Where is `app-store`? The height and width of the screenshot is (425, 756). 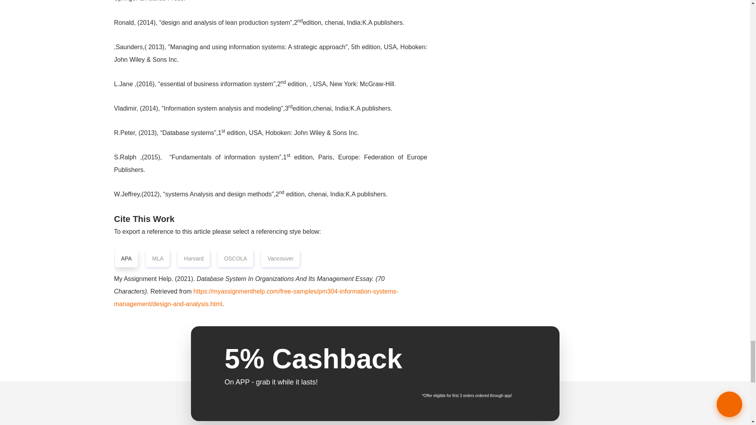 app-store is located at coordinates (446, 356).